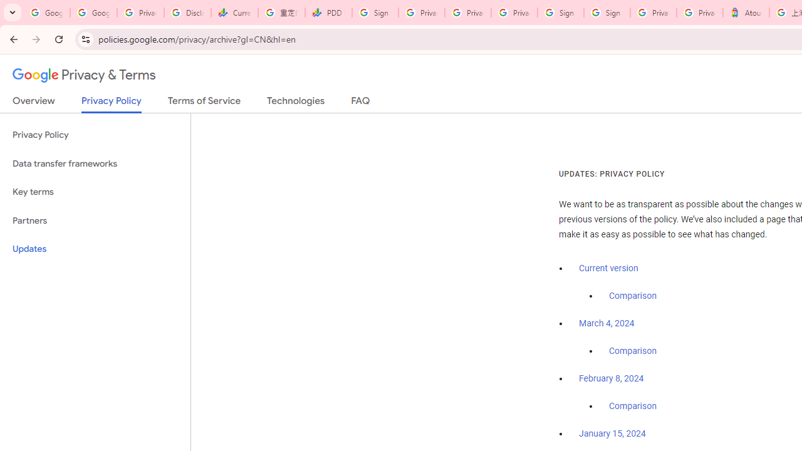  What do you see at coordinates (375, 13) in the screenshot?
I see `Sign in - Google Accounts` at bounding box center [375, 13].